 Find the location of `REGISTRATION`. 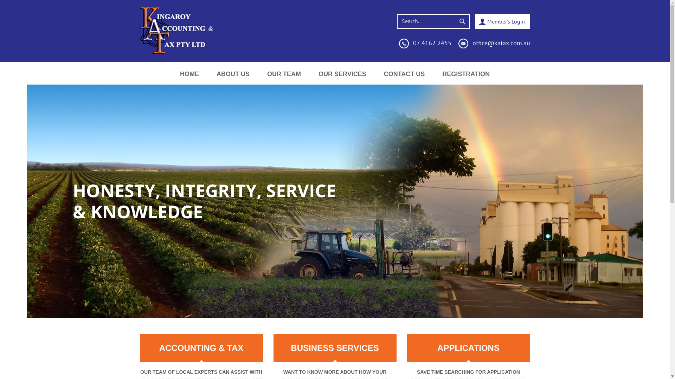

REGISTRATION is located at coordinates (466, 73).